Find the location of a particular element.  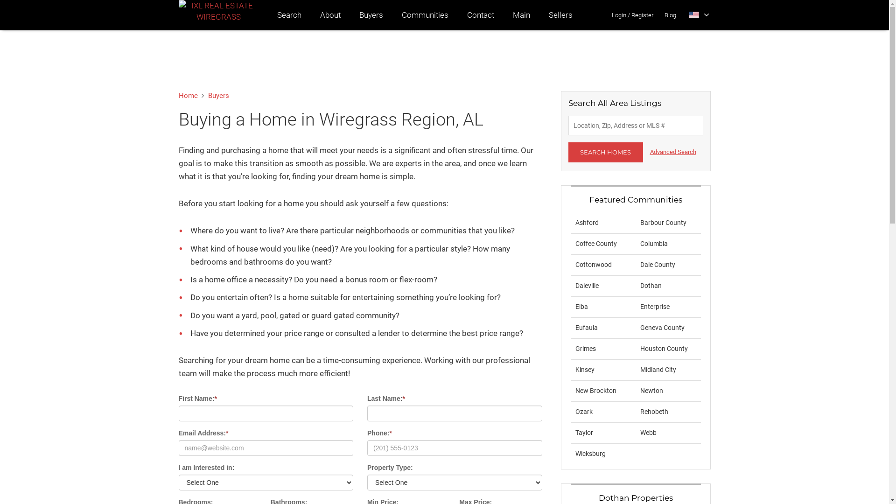

Buyers is located at coordinates (371, 15).